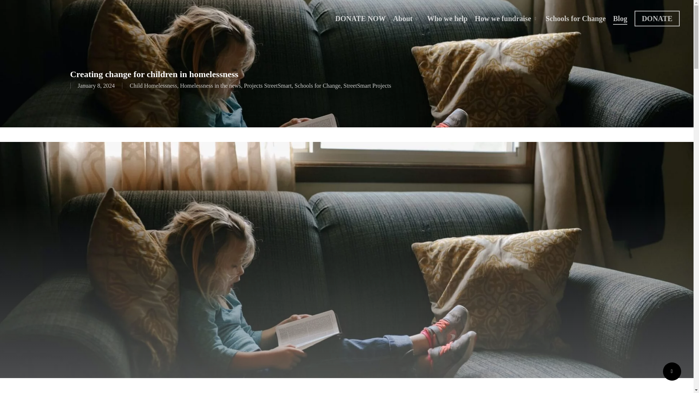  I want to click on DONATE NOW, so click(360, 18).